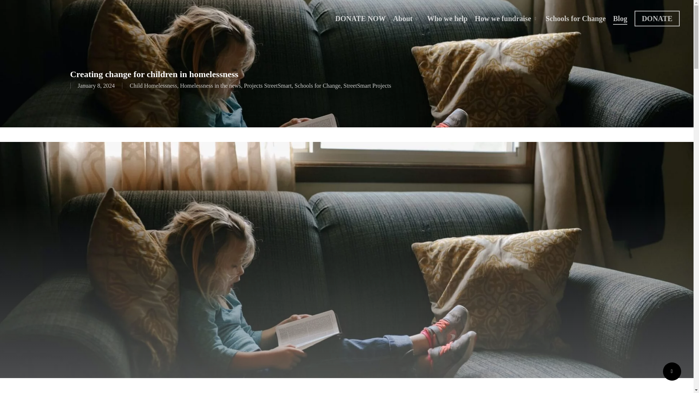  I want to click on DONATE NOW, so click(360, 18).